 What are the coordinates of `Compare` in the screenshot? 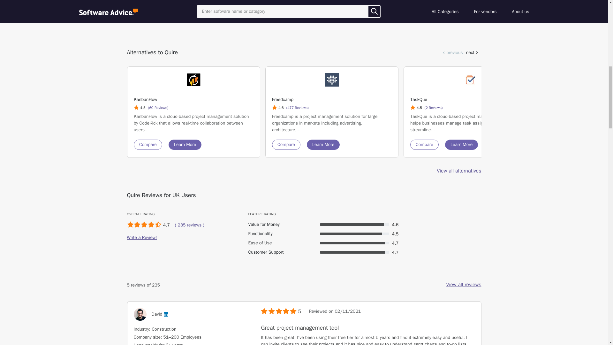 It's located at (286, 144).